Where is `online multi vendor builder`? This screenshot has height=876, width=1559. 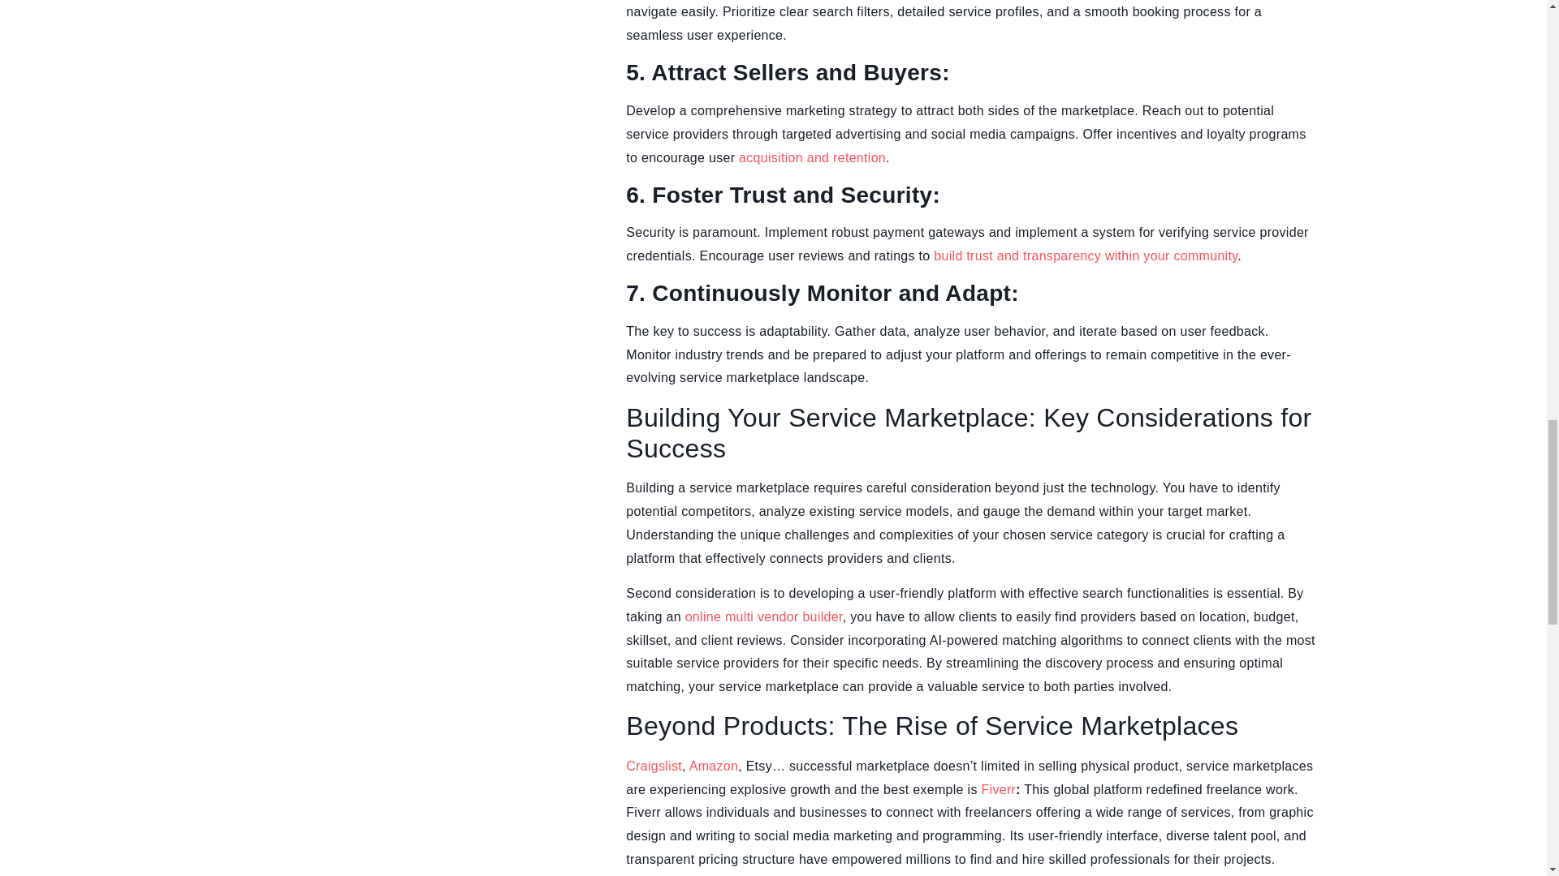 online multi vendor builder is located at coordinates (764, 616).